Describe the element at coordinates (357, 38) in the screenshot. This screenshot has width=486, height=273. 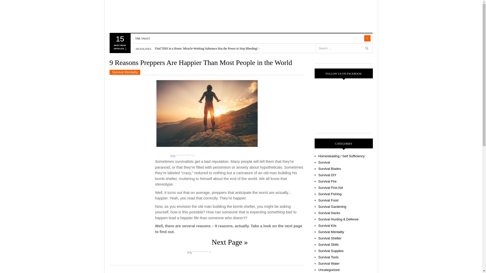
I see `Search` at that location.